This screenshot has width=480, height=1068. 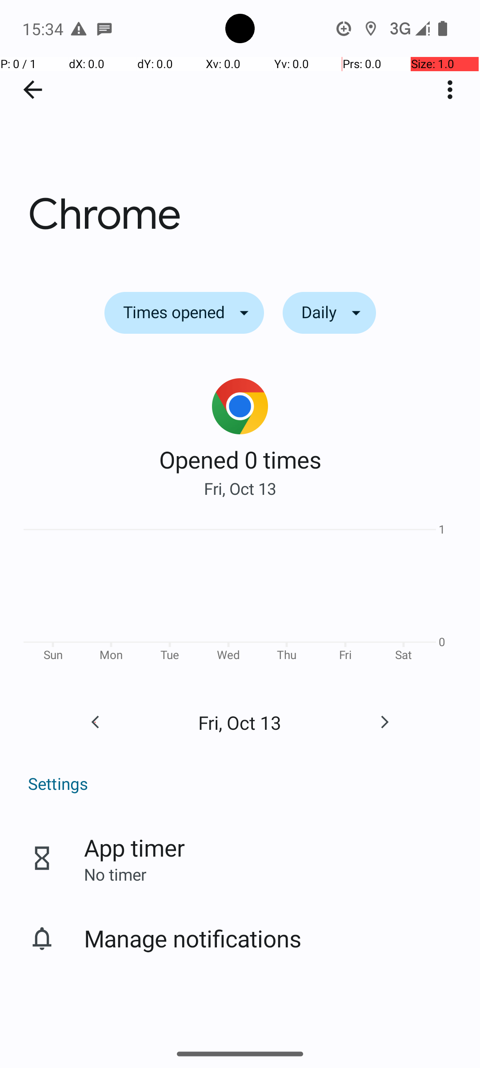 What do you see at coordinates (115, 874) in the screenshot?
I see `No timer` at bounding box center [115, 874].